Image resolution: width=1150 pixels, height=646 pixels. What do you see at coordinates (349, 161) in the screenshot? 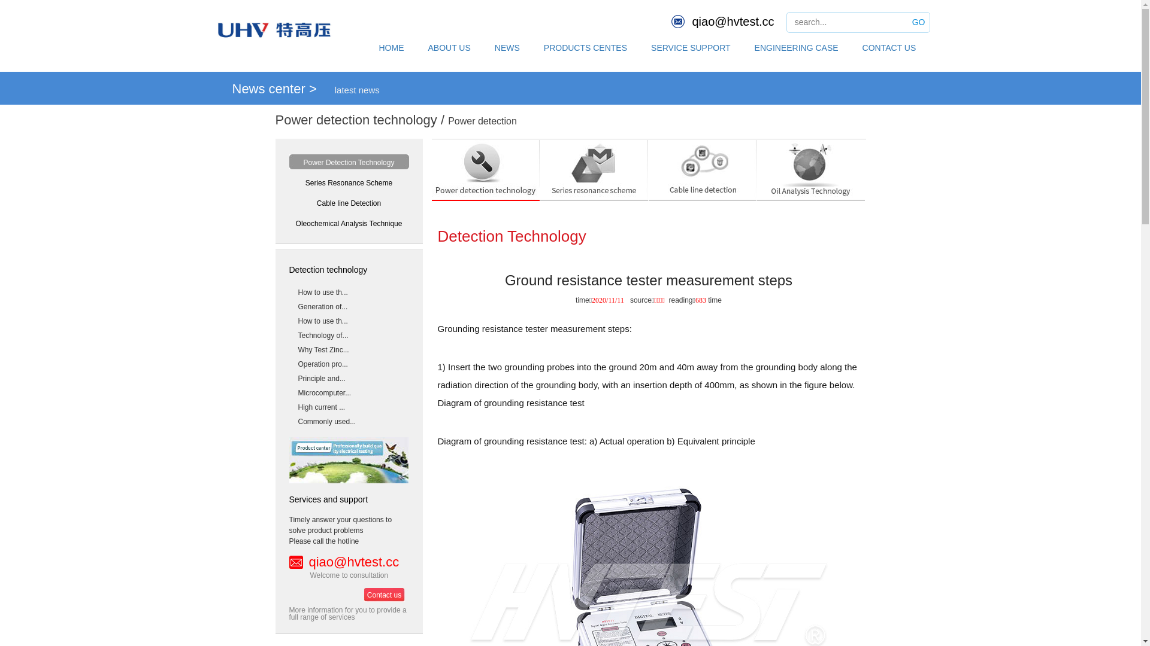
I see `Power Detection Technology` at bounding box center [349, 161].